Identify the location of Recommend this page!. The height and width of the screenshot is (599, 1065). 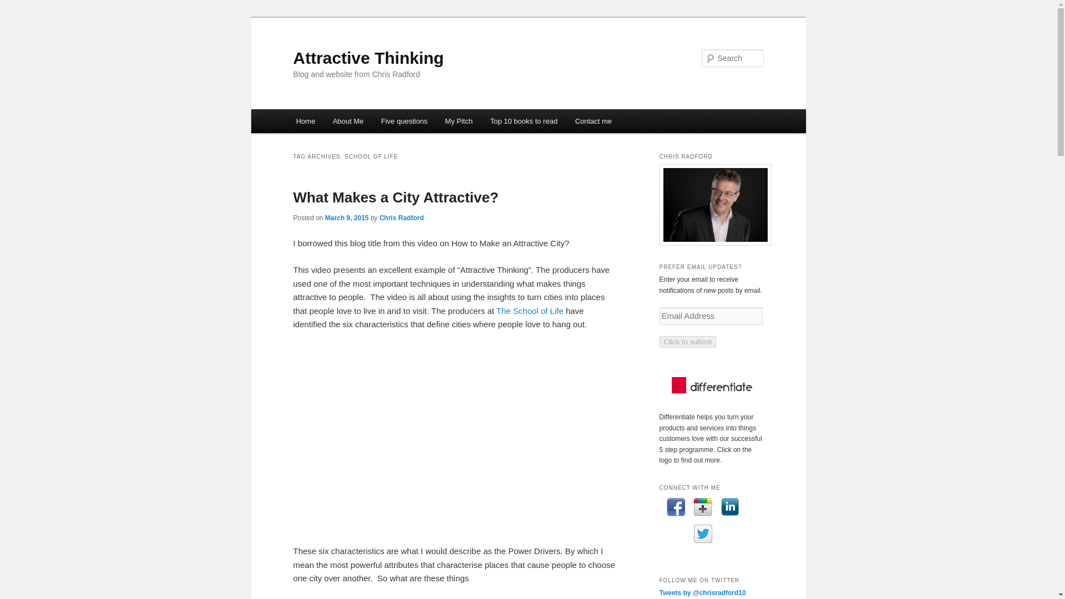
(702, 506).